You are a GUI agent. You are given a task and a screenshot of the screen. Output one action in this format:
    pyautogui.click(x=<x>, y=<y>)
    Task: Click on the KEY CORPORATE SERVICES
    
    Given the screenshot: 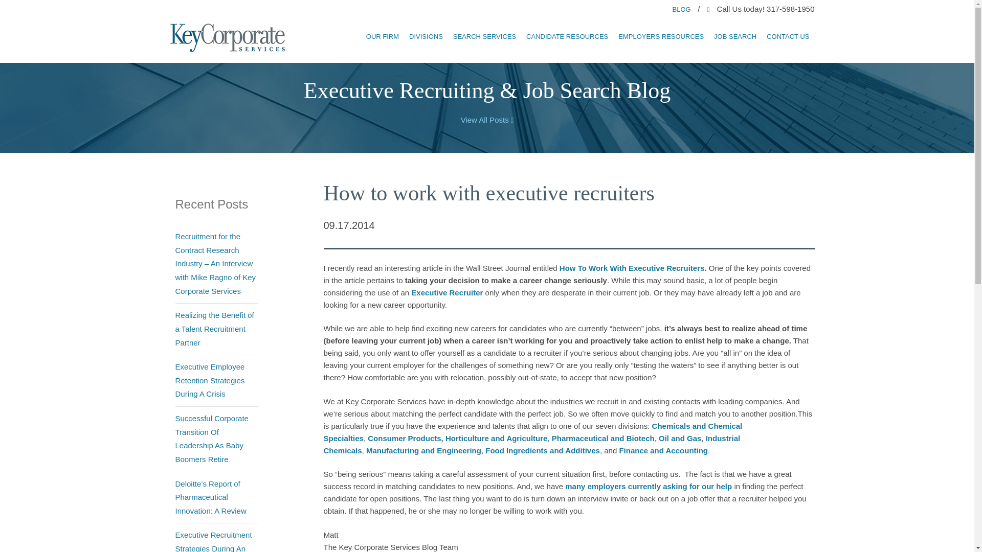 What is the action you would take?
    pyautogui.click(x=228, y=38)
    